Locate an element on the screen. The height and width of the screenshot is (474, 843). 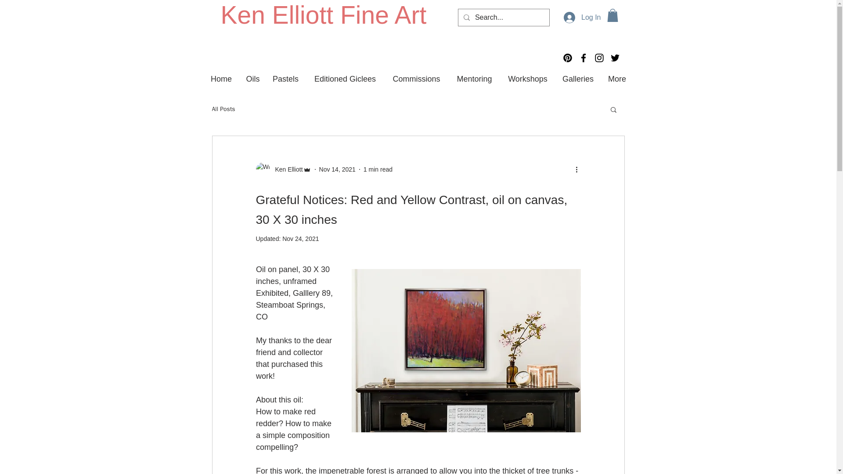
1 min read is located at coordinates (378, 169).